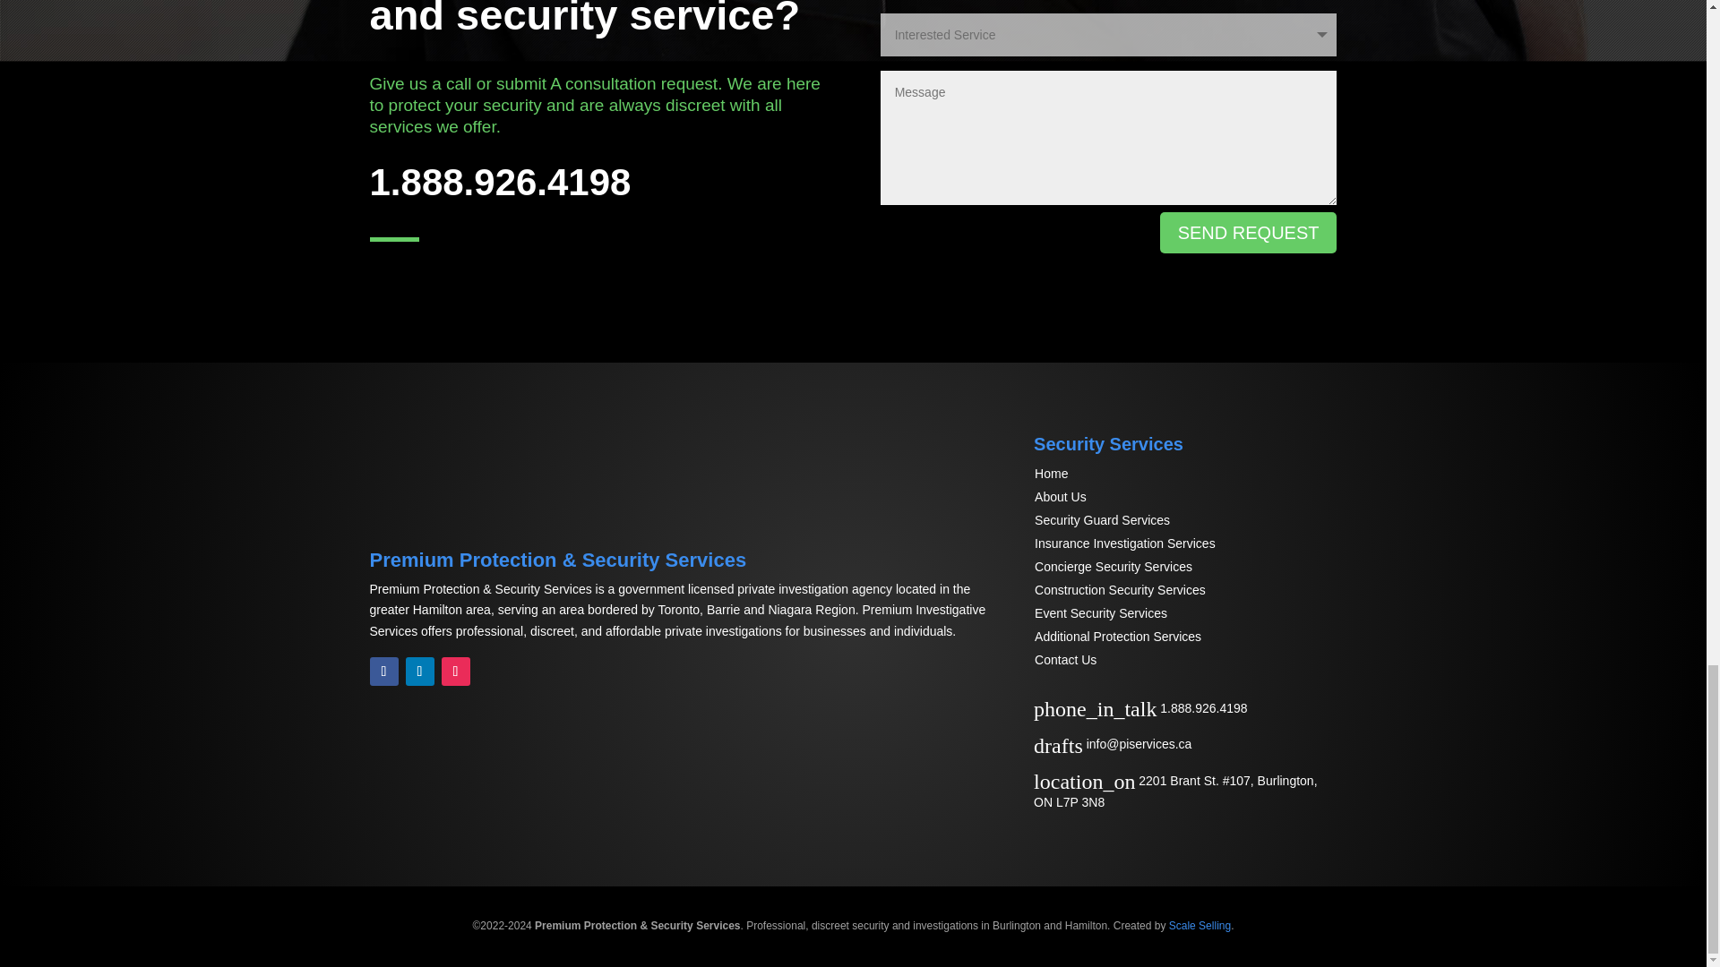 This screenshot has height=967, width=1720. Describe the element at coordinates (383, 672) in the screenshot. I see `Follow on Facebook` at that location.